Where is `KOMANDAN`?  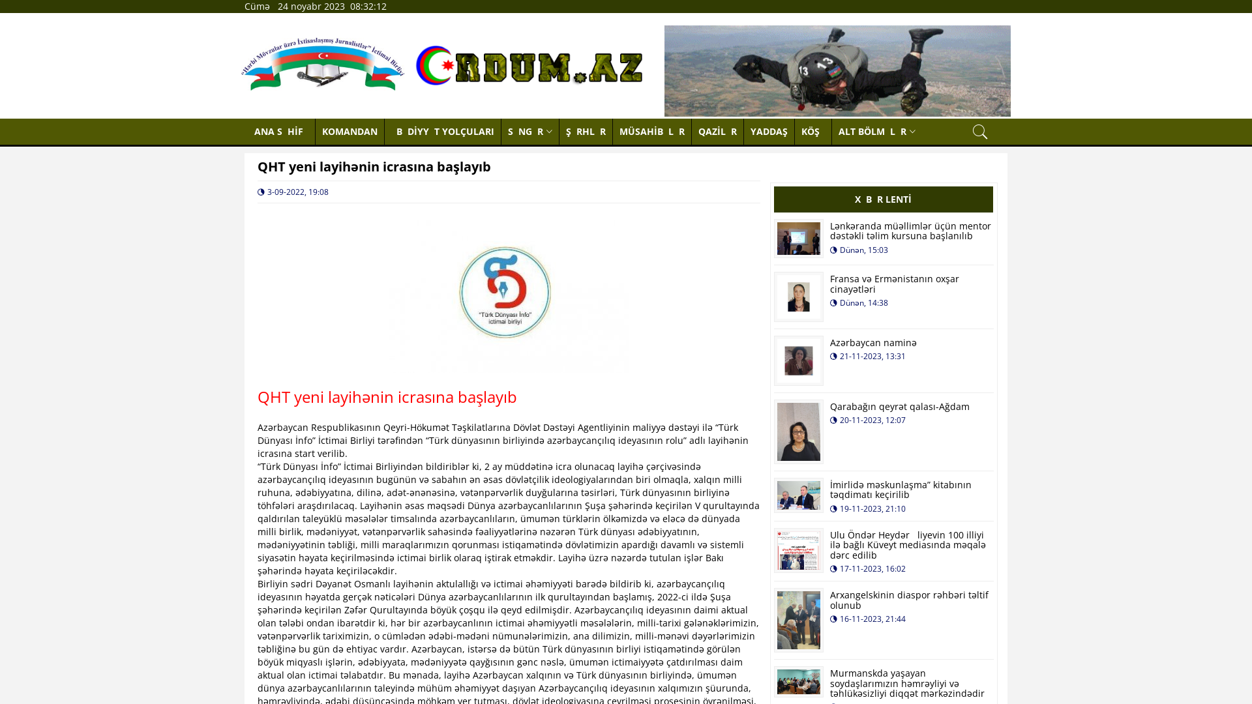
KOMANDAN is located at coordinates (350, 132).